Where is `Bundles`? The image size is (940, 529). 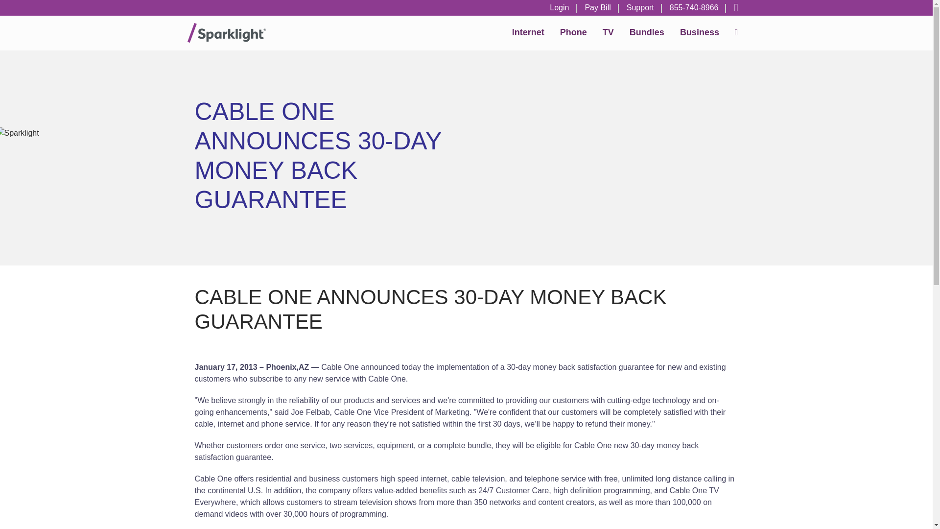 Bundles is located at coordinates (646, 32).